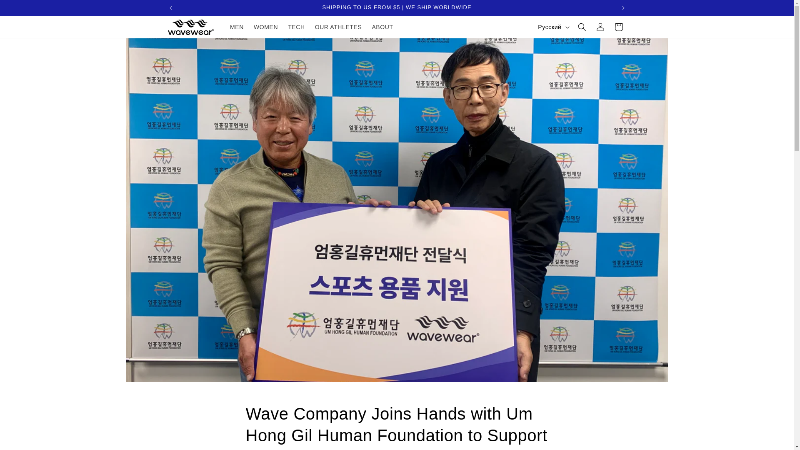 Image resolution: width=800 pixels, height=450 pixels. Describe the element at coordinates (382, 27) in the screenshot. I see `ABOUT` at that location.